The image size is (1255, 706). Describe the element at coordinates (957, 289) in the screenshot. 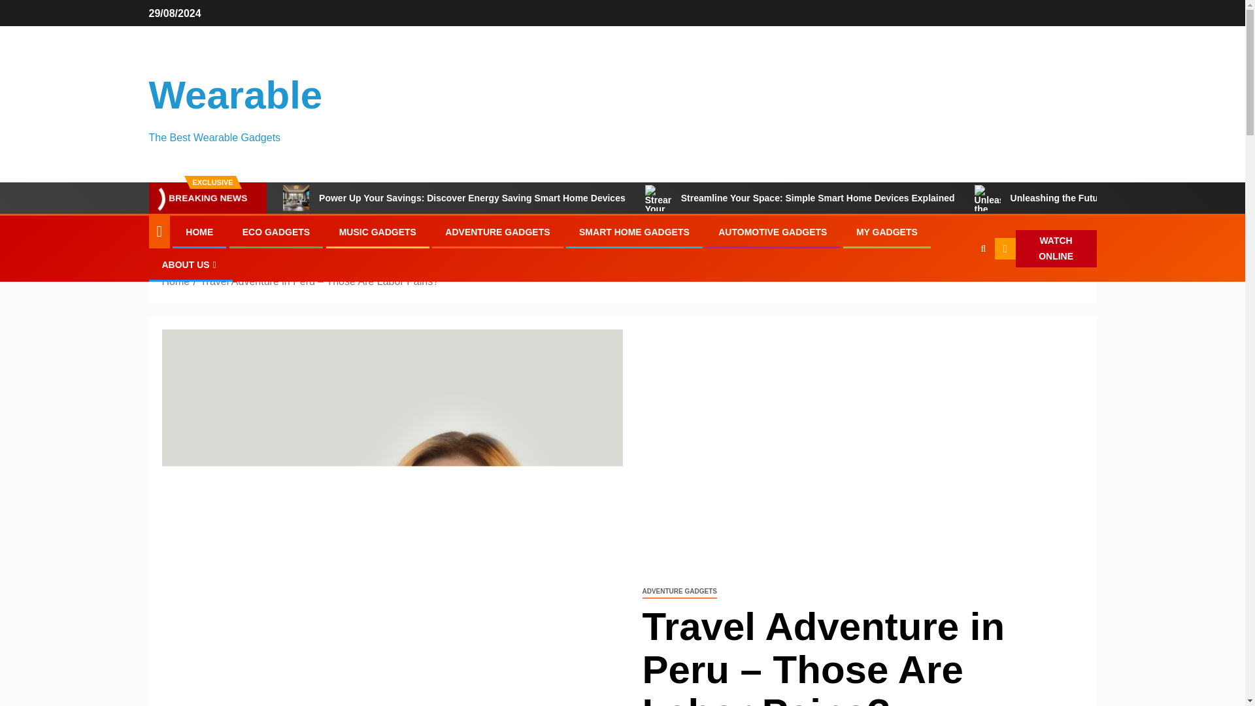

I see `Search` at that location.